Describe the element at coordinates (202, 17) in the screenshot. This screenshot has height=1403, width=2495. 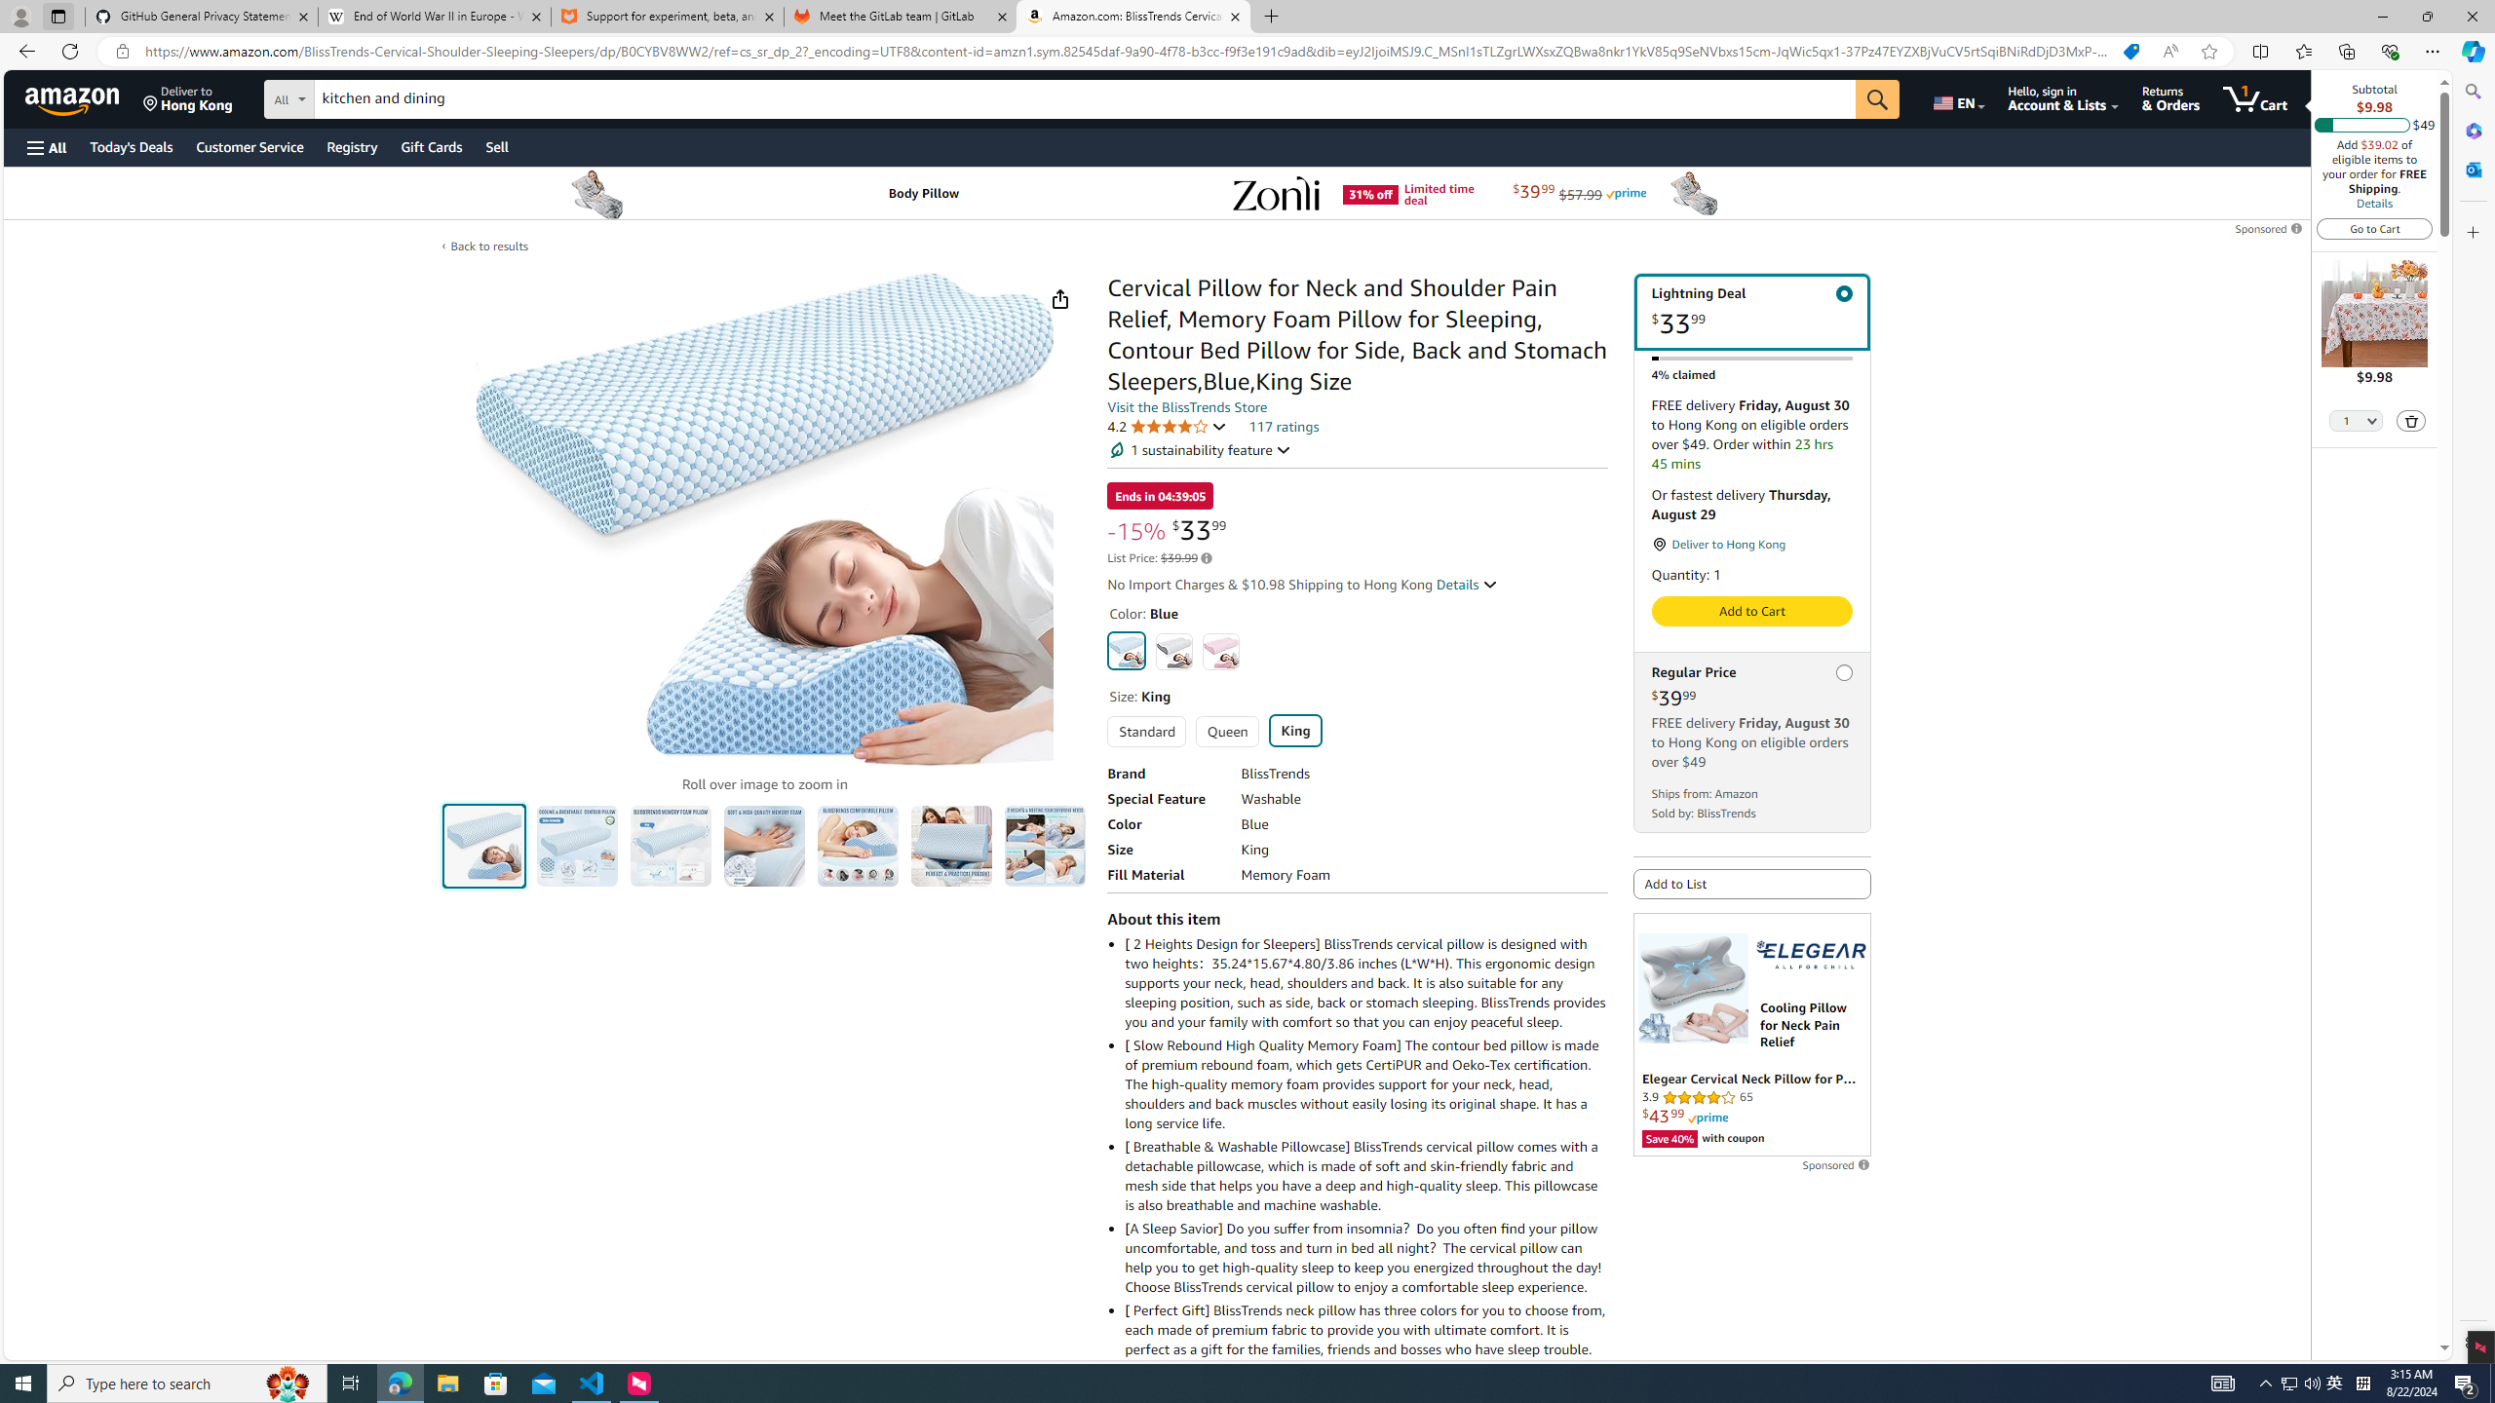
I see `GitHub General Privacy Statement - GitHub Docs` at that location.